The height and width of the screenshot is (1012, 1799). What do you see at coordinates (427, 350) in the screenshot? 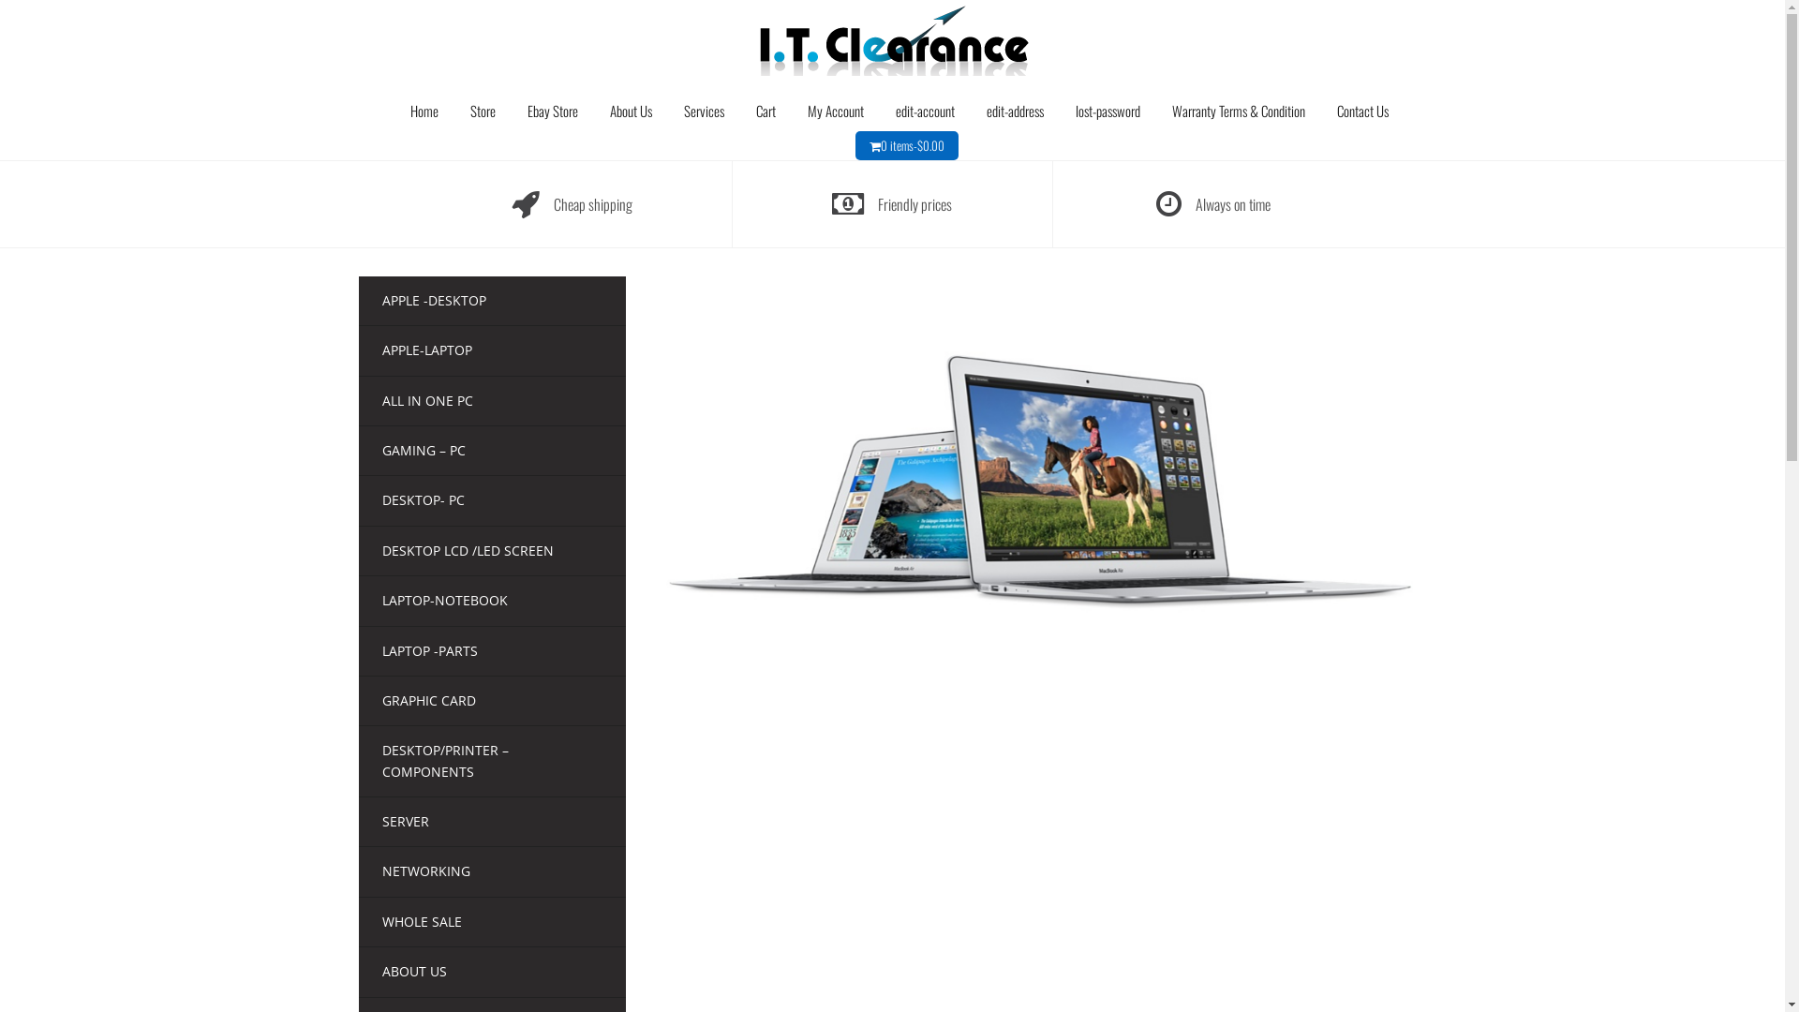
I see `APPLE-LAPTOP` at bounding box center [427, 350].